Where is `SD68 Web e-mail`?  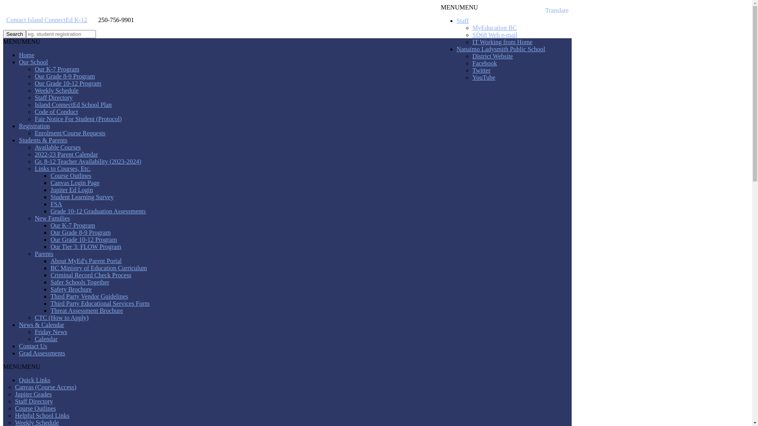
SD68 Web e-mail is located at coordinates (495, 35).